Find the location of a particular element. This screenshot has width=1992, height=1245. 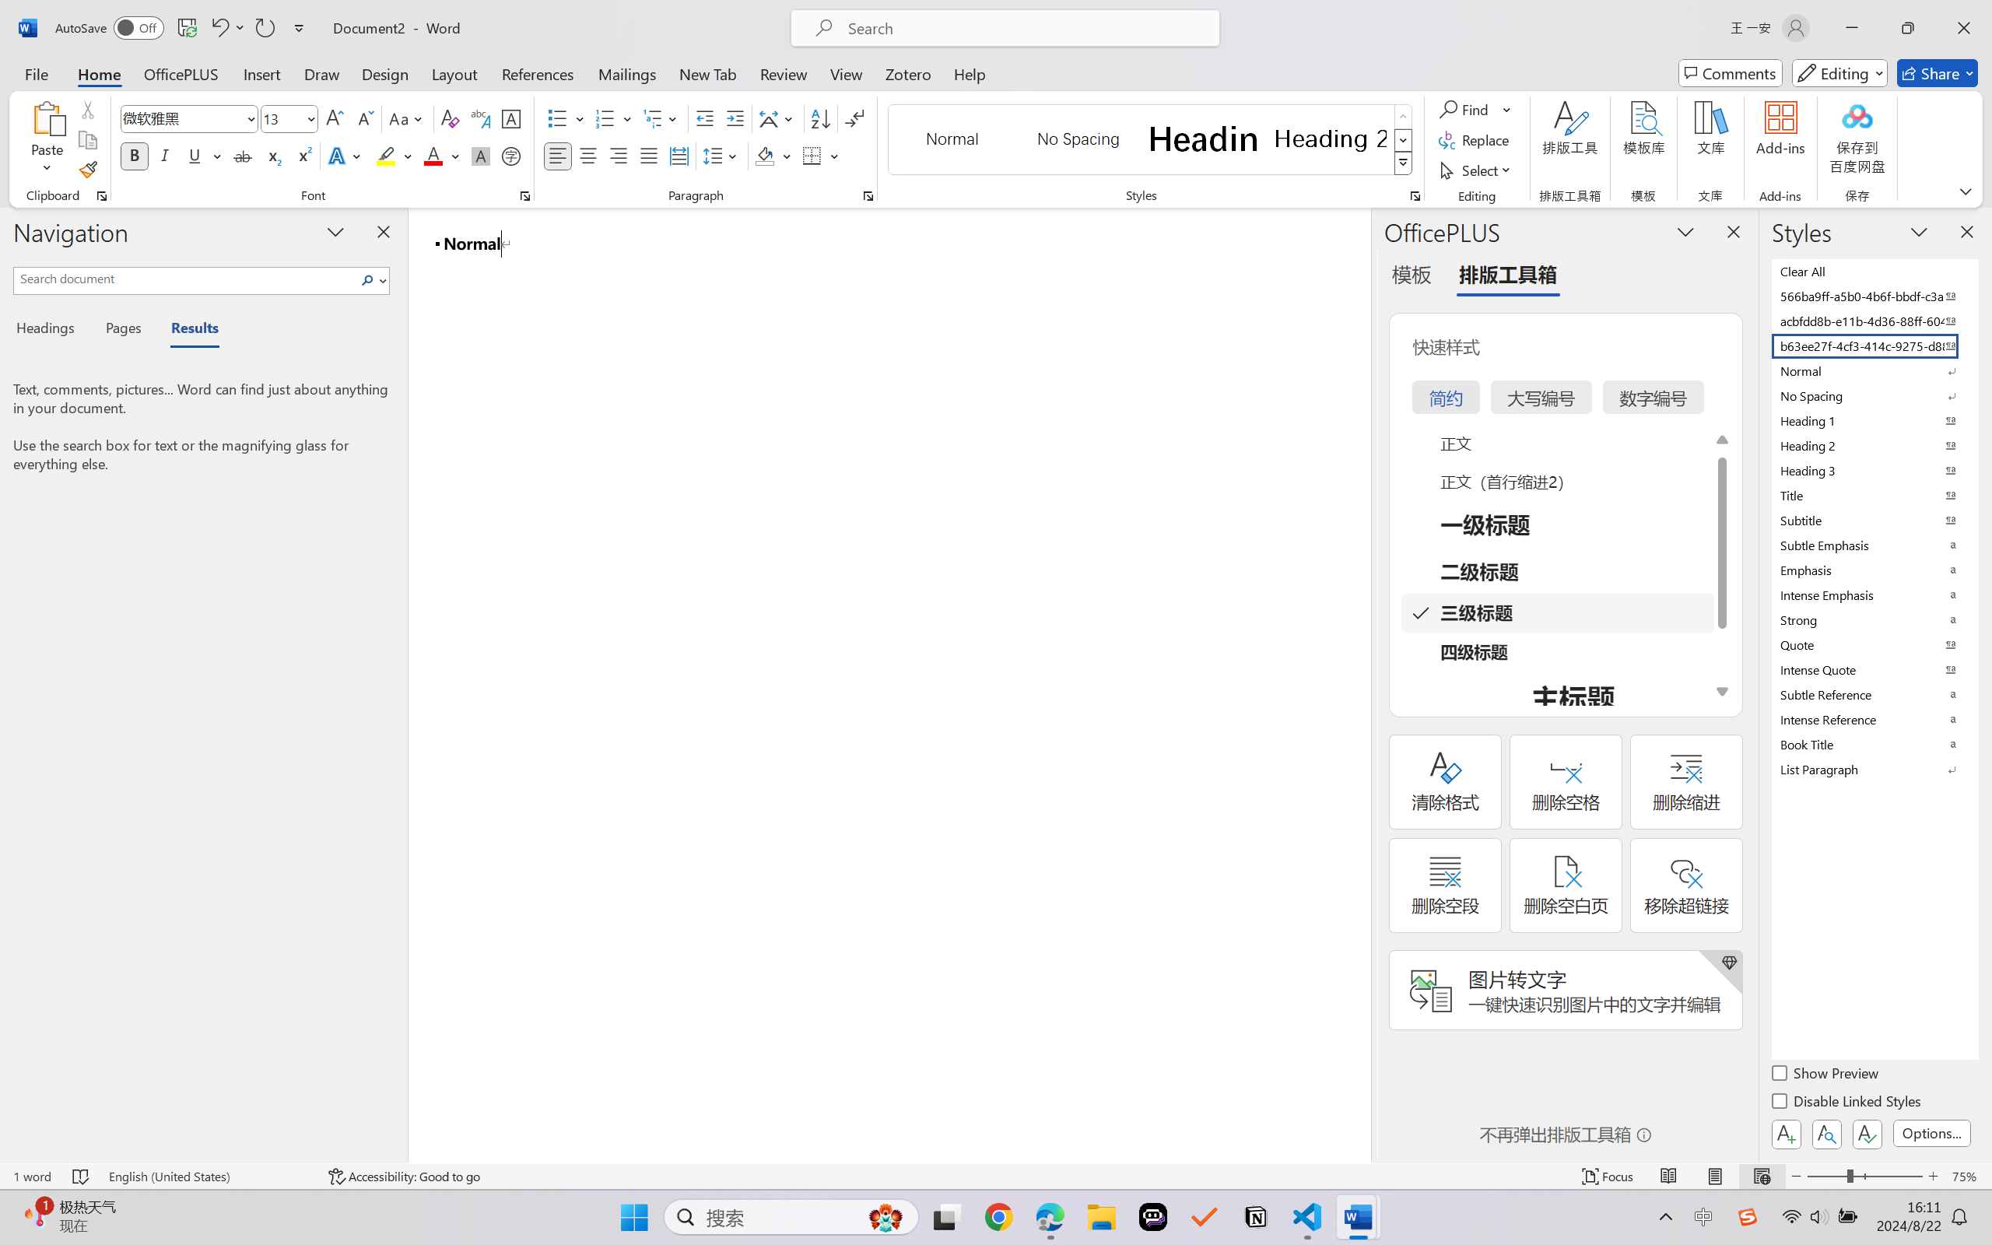

Intense Emphasis is located at coordinates (1874, 594).